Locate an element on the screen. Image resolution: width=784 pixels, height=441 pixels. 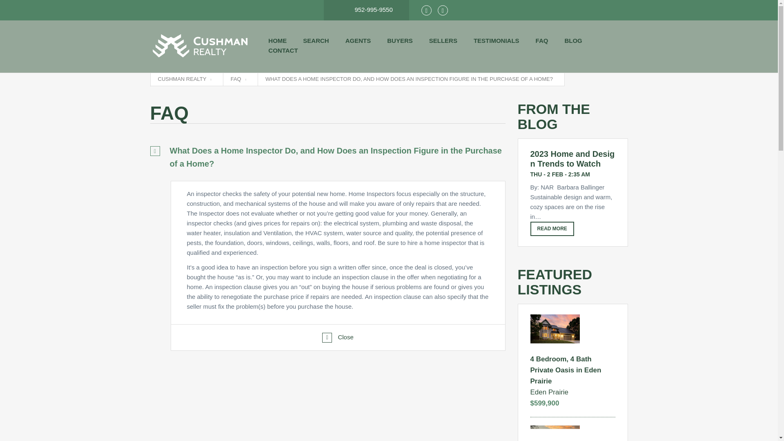
CUSHMAN REALTY is located at coordinates (184, 79).